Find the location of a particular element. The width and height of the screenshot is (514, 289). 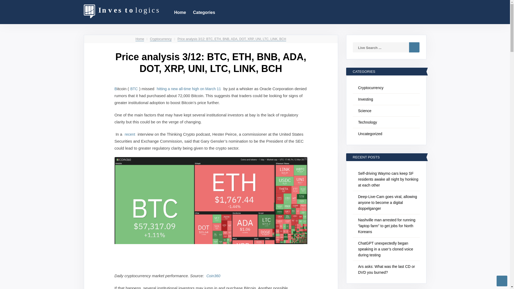

Home is located at coordinates (180, 12).